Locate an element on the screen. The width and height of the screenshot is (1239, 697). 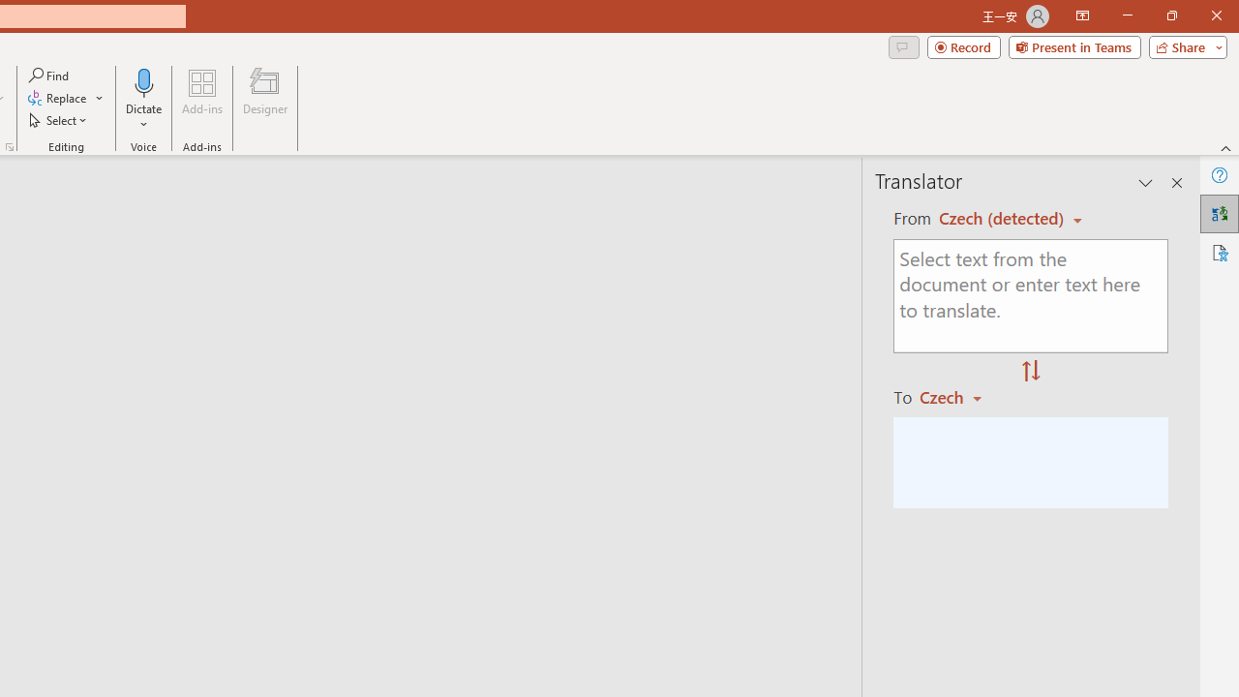
Find... is located at coordinates (50, 76).